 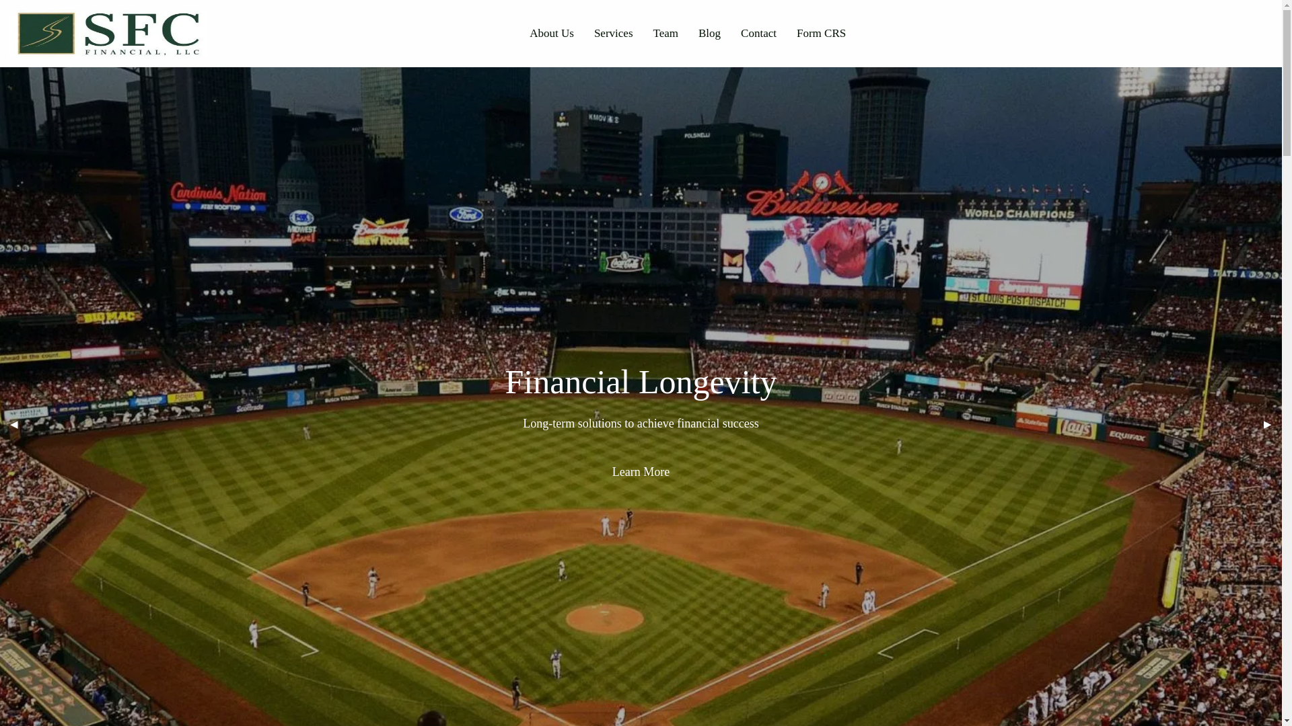 What do you see at coordinates (666, 34) in the screenshot?
I see `Team` at bounding box center [666, 34].